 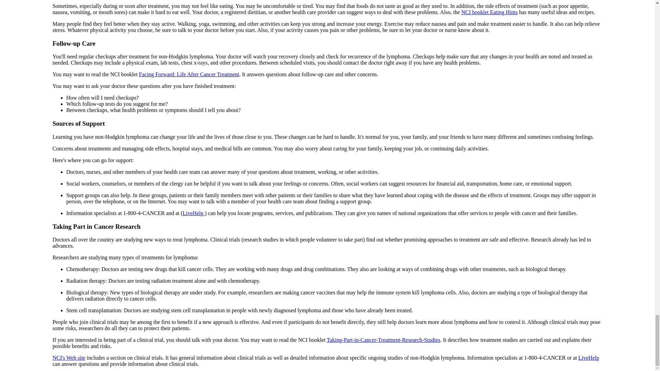 I want to click on NCI's Web site, so click(x=69, y=357).